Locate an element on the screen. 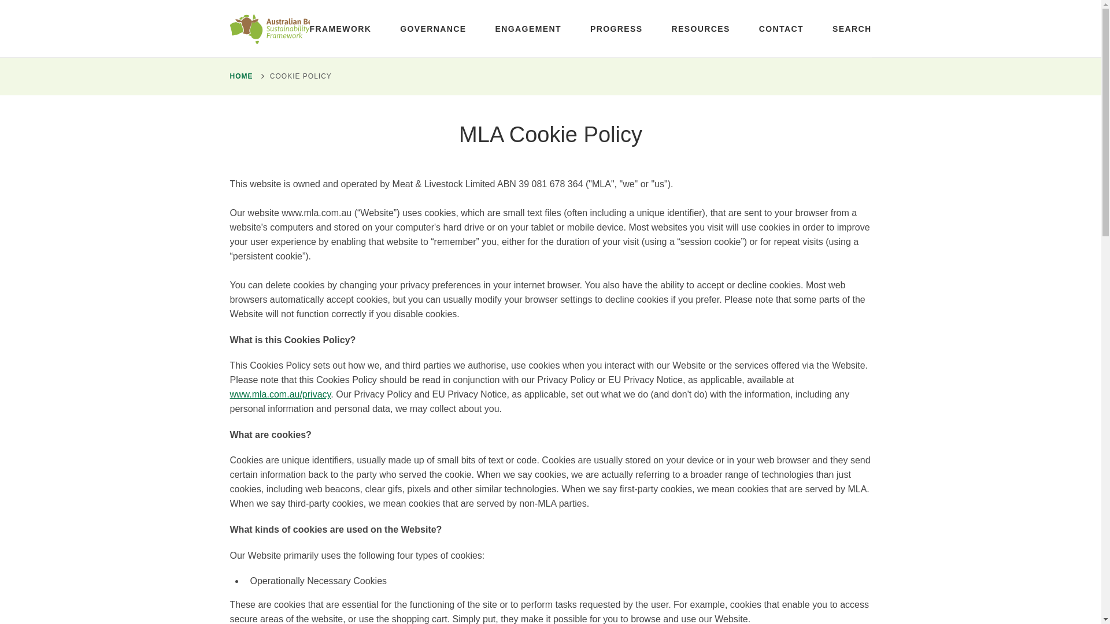  Sustainable Development Goals is located at coordinates (273, 67).